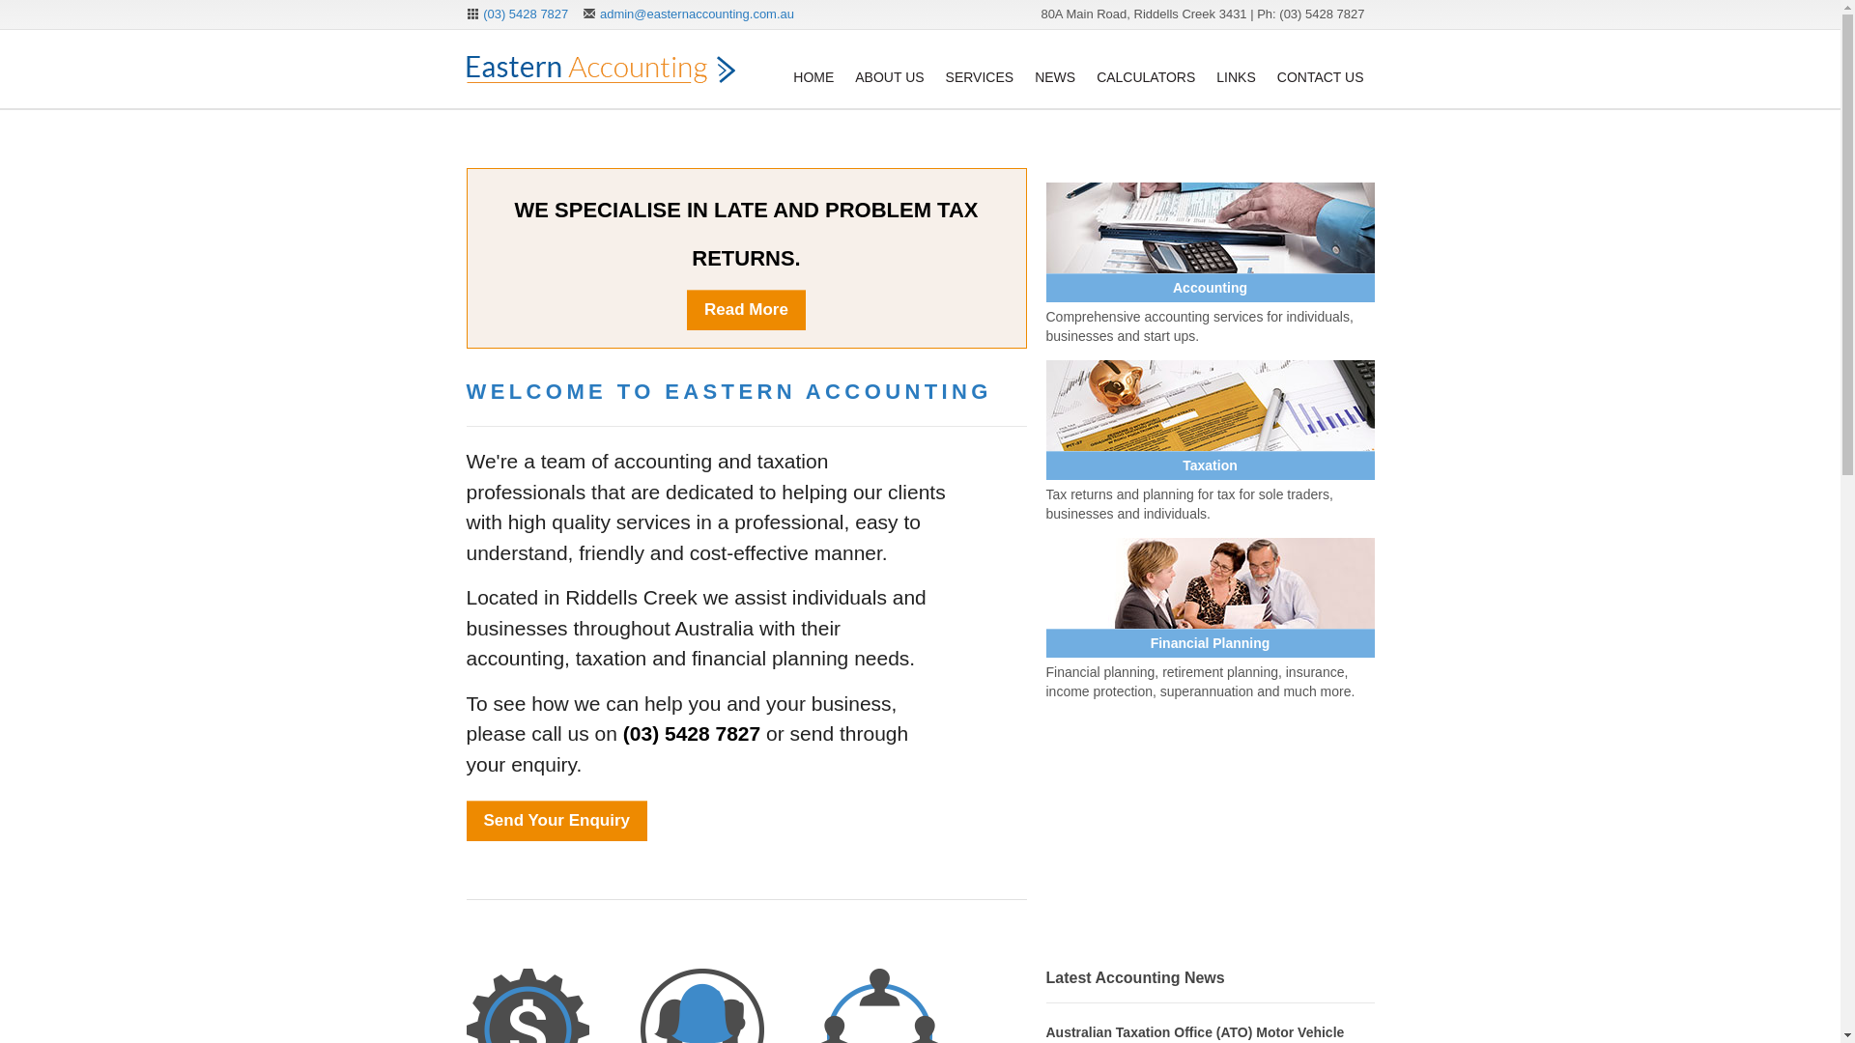 Image resolution: width=1855 pixels, height=1043 pixels. Describe the element at coordinates (556, 821) in the screenshot. I see `Send Your Enquiry` at that location.